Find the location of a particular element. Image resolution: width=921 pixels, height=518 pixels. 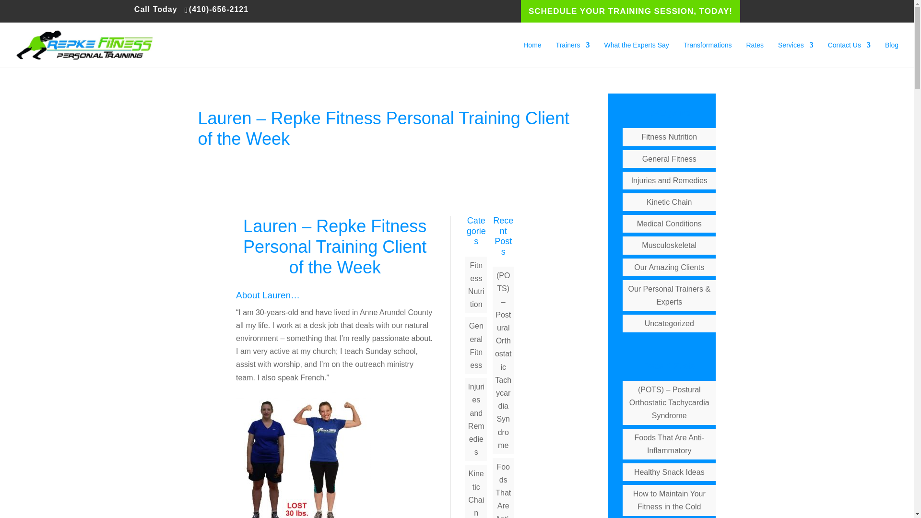

Trainers is located at coordinates (573, 55).